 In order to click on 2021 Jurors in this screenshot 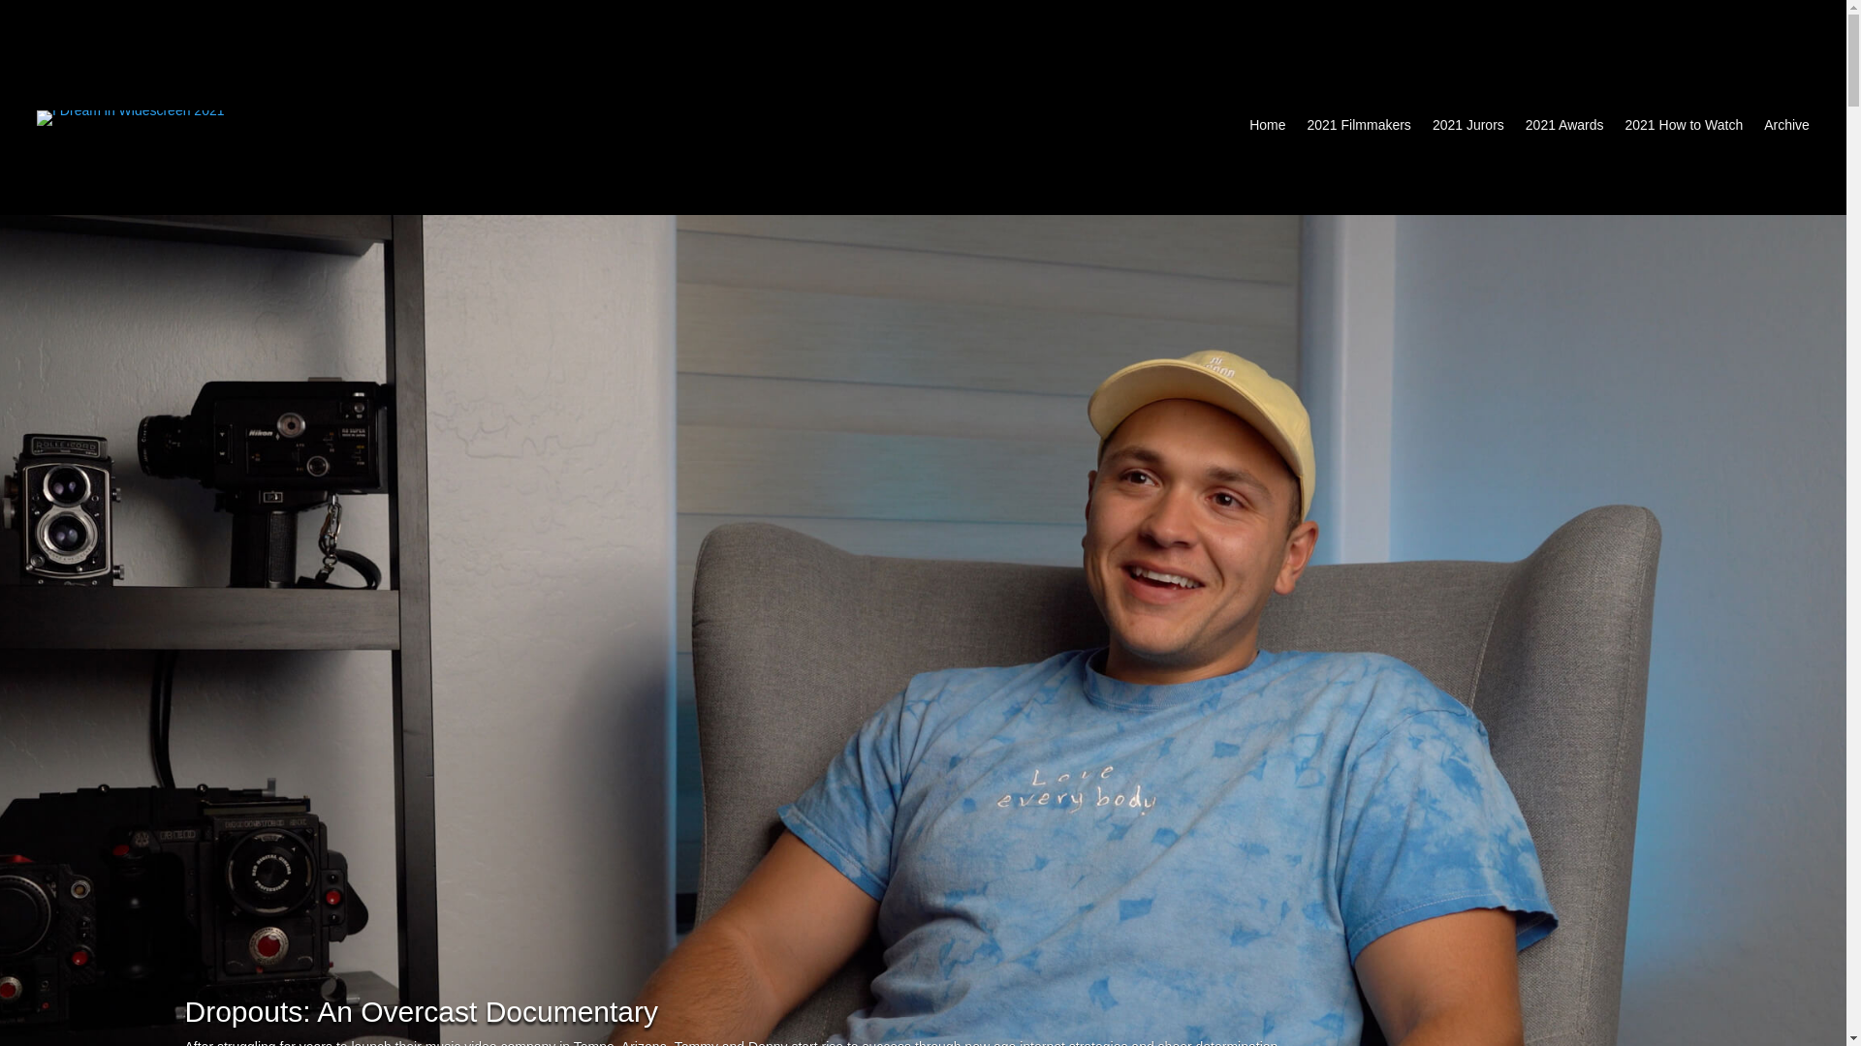, I will do `click(1467, 128)`.